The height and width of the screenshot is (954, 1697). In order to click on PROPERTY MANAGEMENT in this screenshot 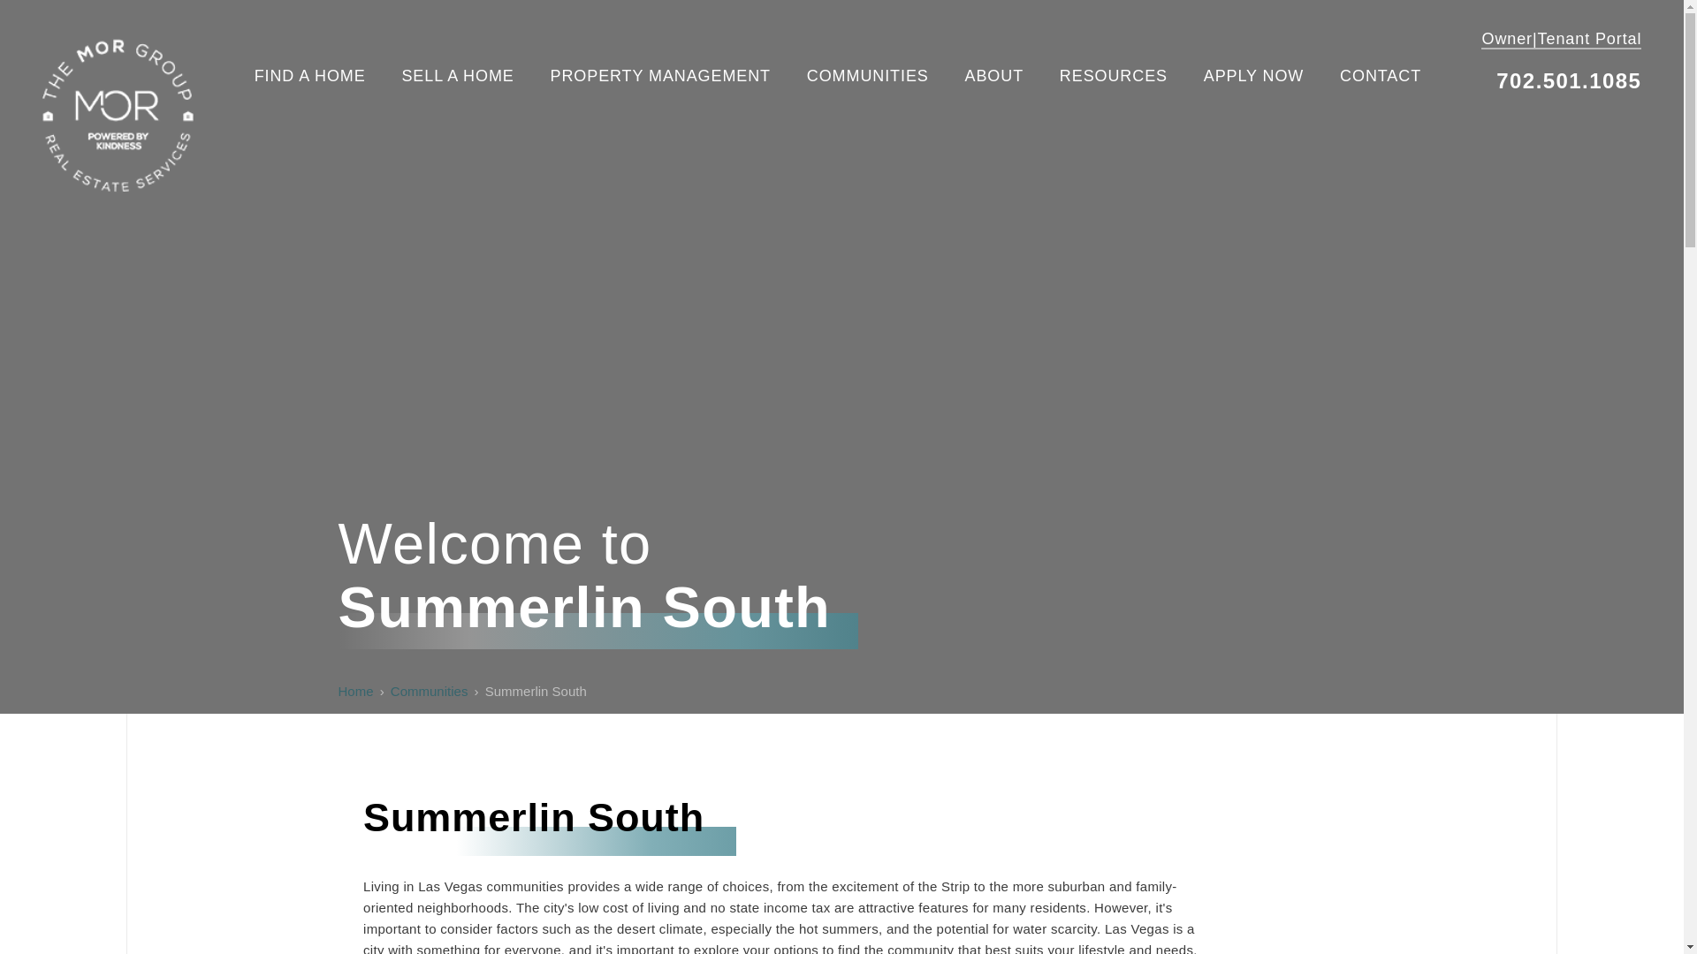, I will do `click(659, 76)`.